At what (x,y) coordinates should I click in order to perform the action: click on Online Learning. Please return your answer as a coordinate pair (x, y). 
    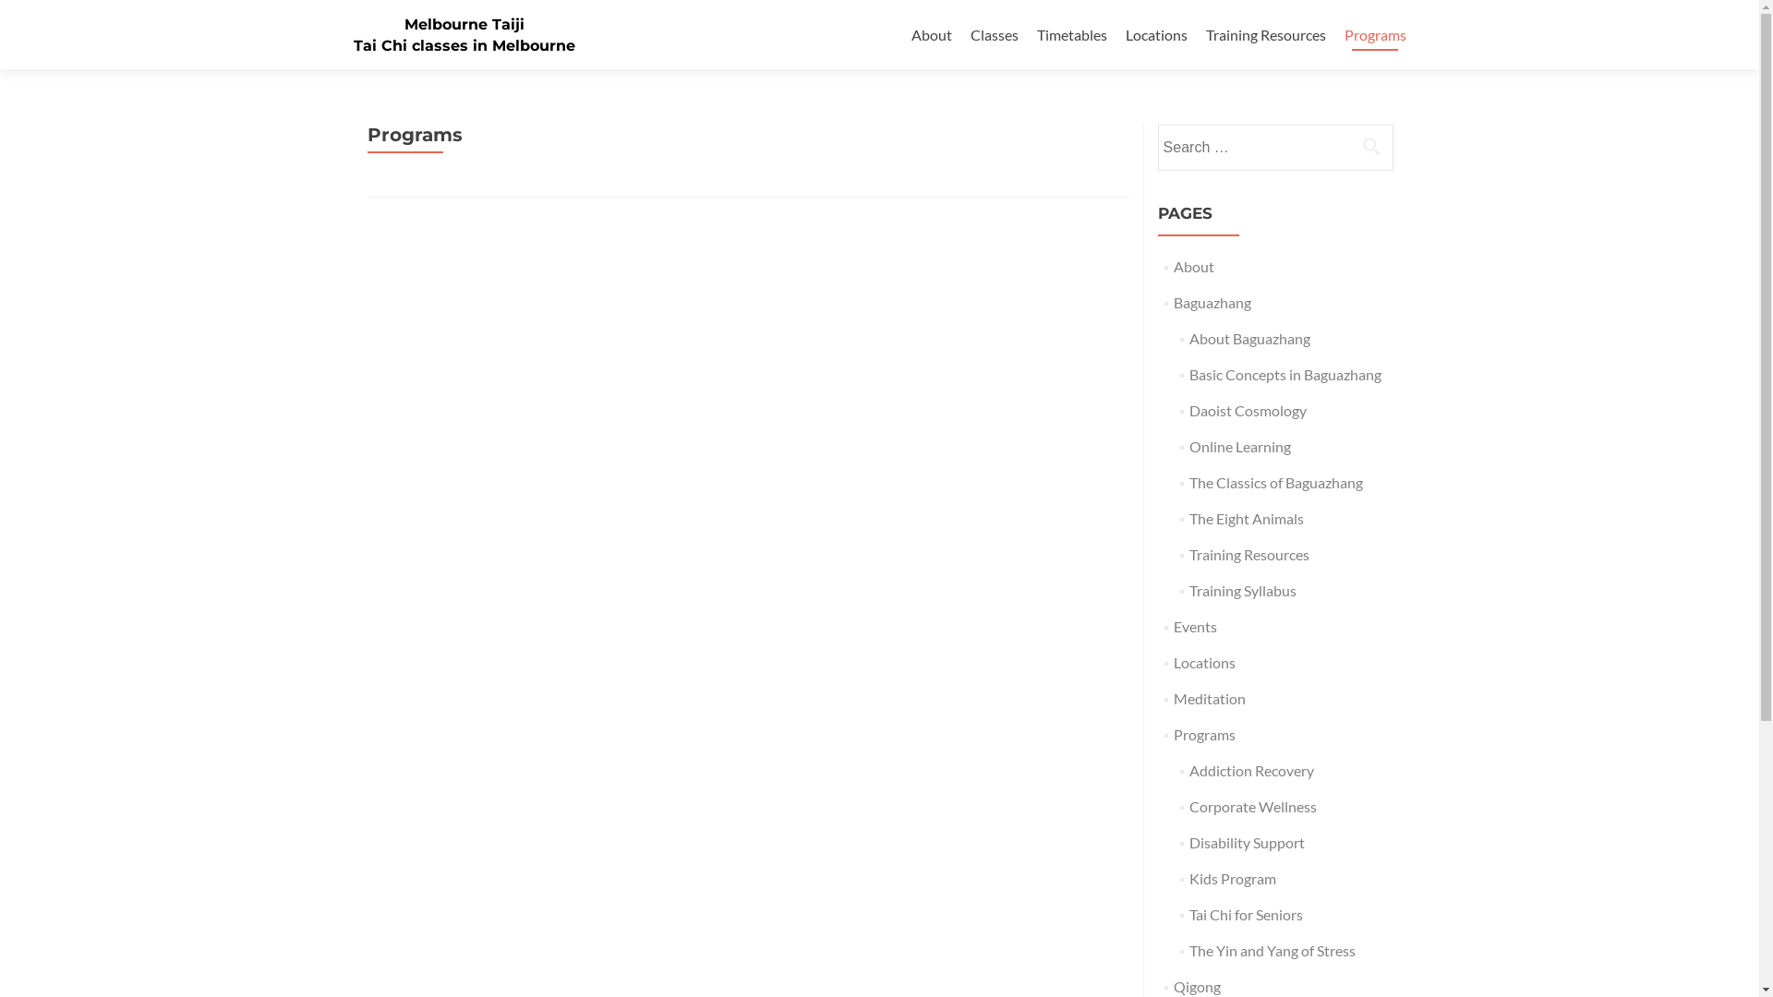
    Looking at the image, I should click on (1240, 447).